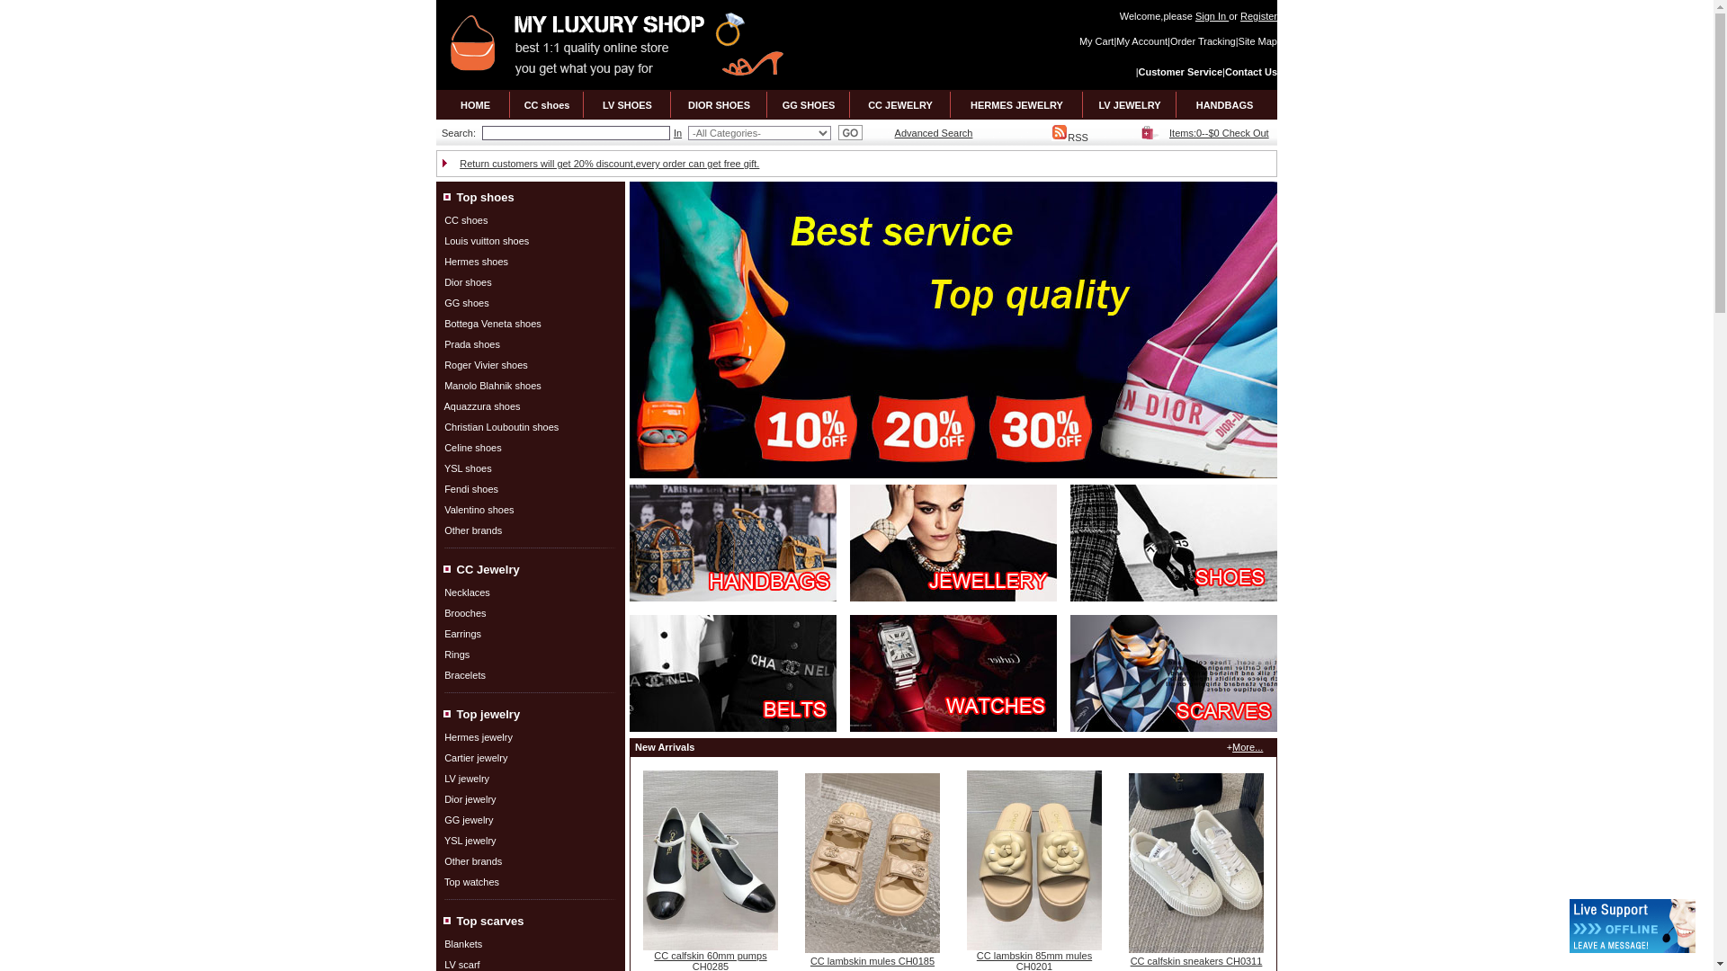 This screenshot has height=971, width=1727. Describe the element at coordinates (471, 343) in the screenshot. I see `Prada shoes` at that location.